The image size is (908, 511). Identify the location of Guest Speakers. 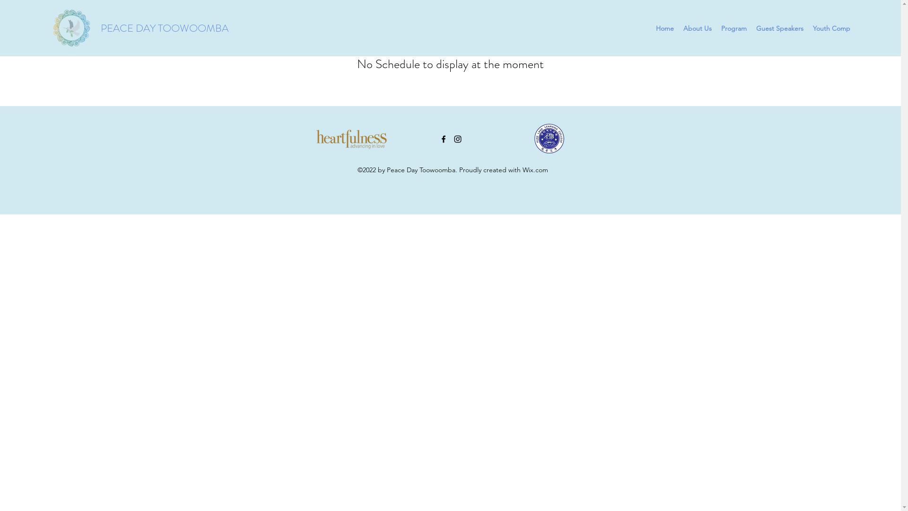
(780, 28).